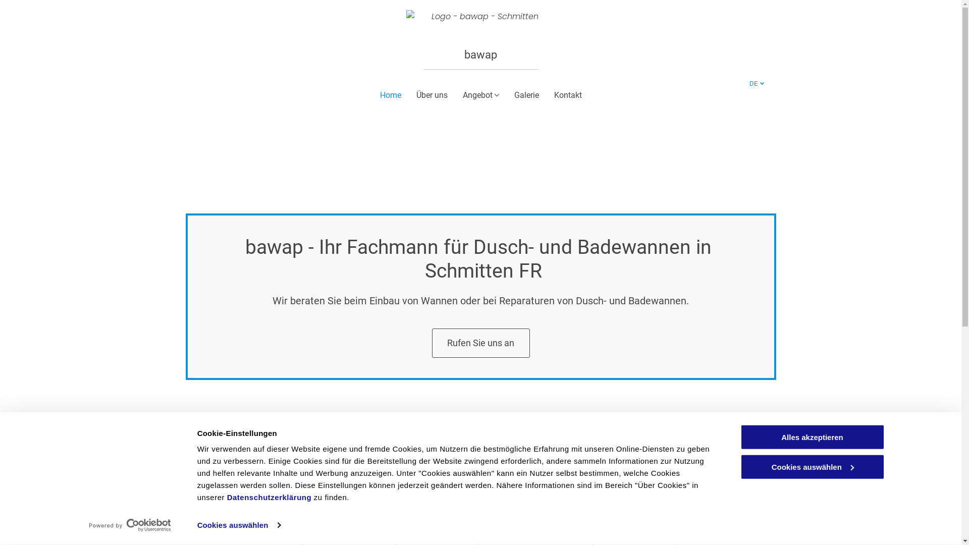  I want to click on Angebot, so click(480, 95).